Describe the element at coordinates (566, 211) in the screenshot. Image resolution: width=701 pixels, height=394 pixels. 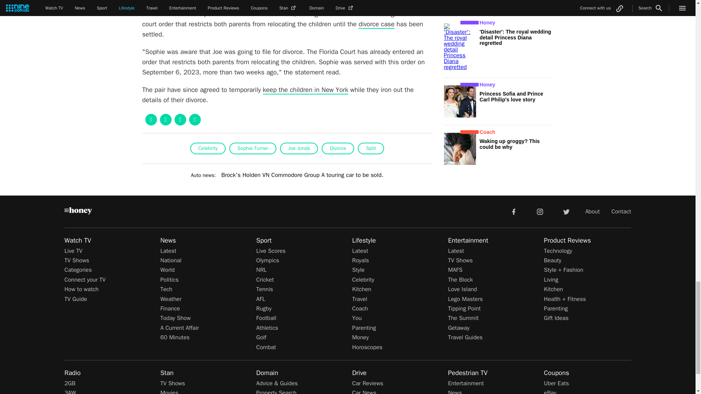
I see `twitter` at that location.